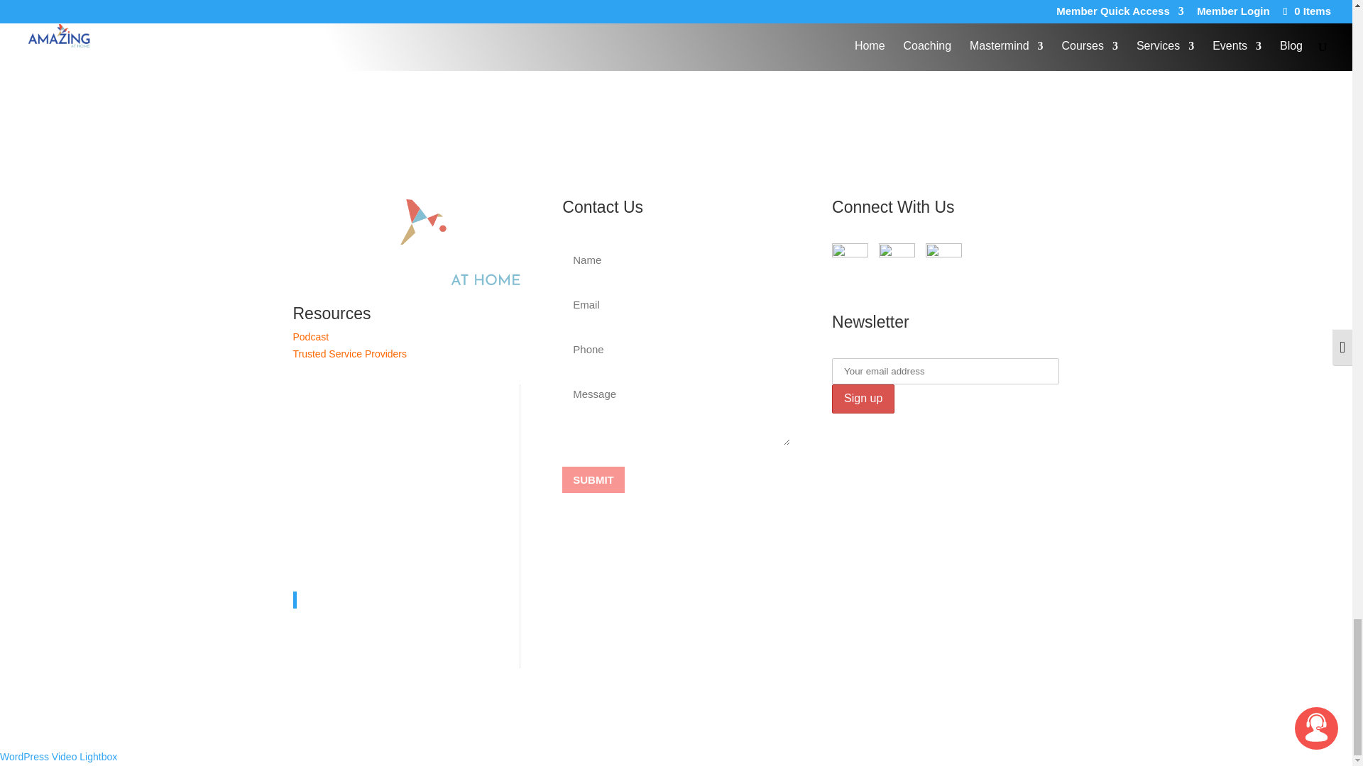 This screenshot has height=766, width=1363. What do you see at coordinates (593, 479) in the screenshot?
I see `Submit` at bounding box center [593, 479].